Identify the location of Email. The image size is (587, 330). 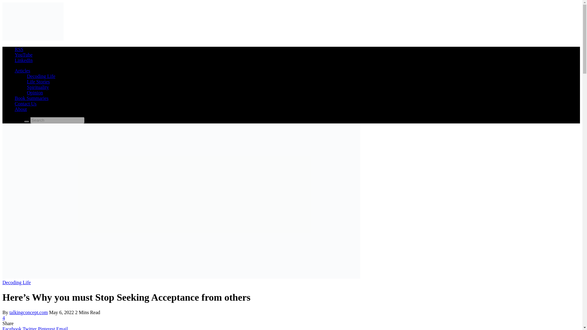
(62, 328).